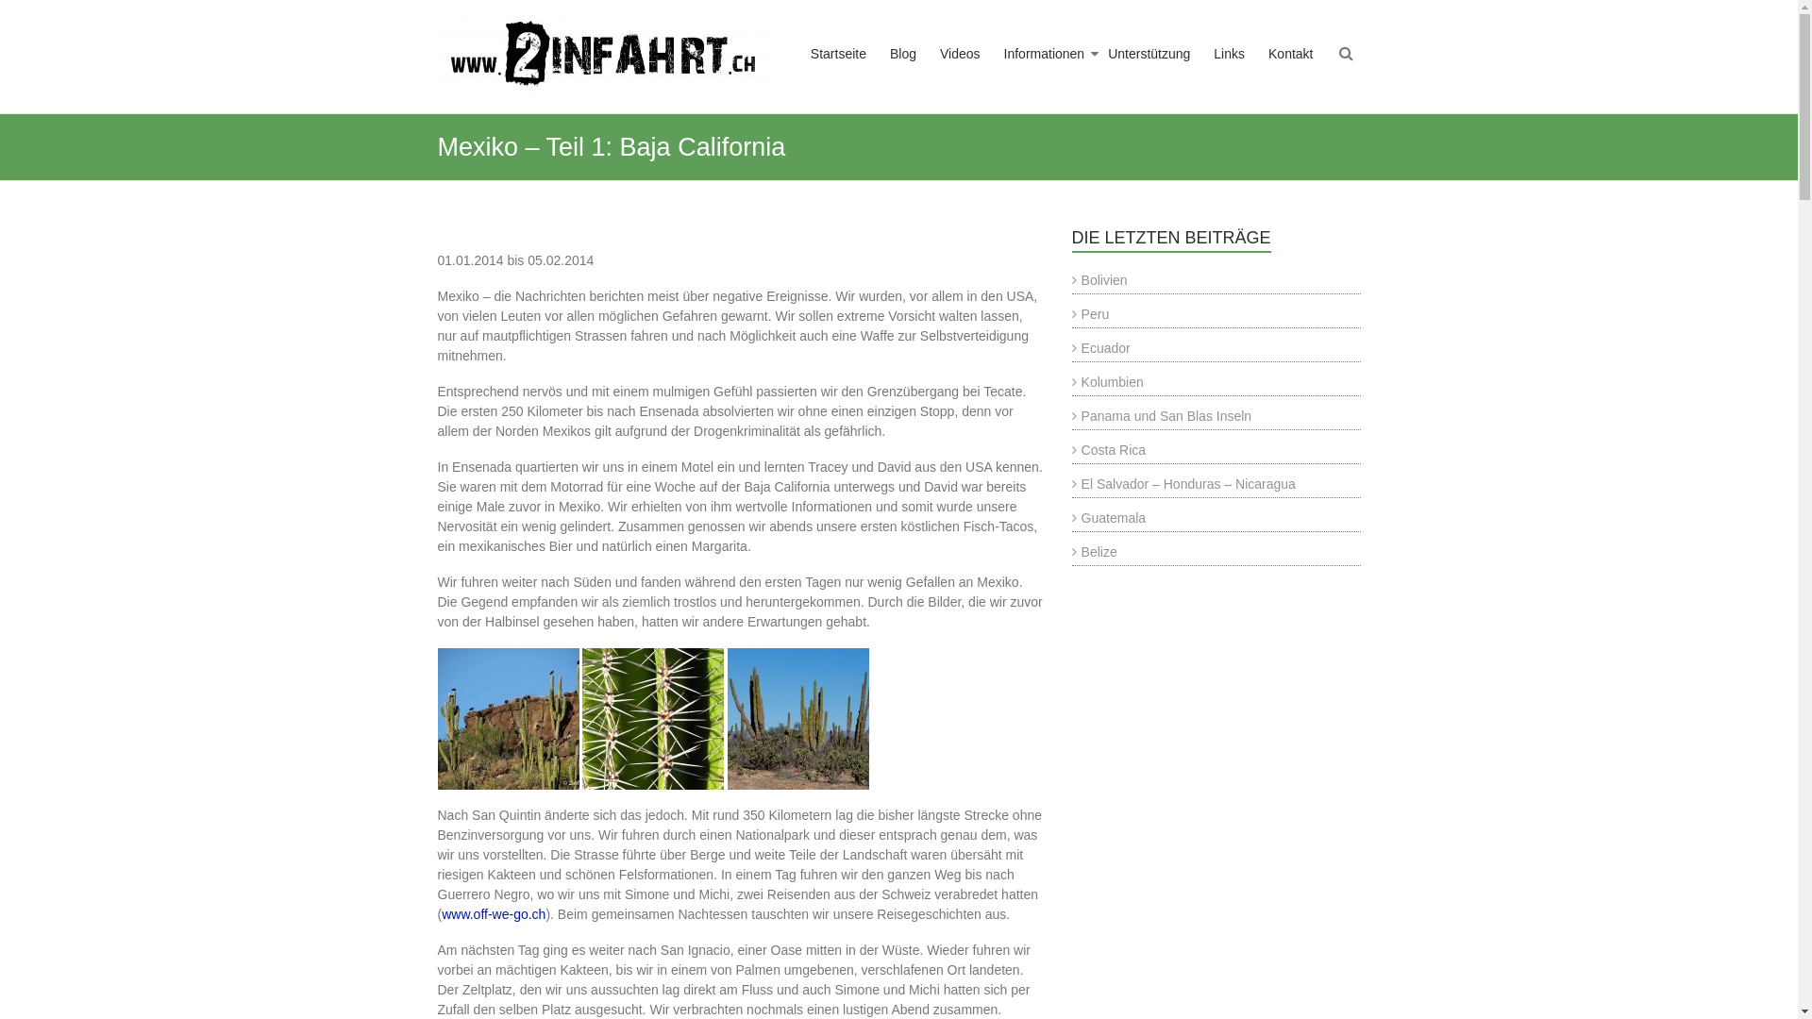 The image size is (1812, 1019). I want to click on Kontakt, so click(1291, 72).